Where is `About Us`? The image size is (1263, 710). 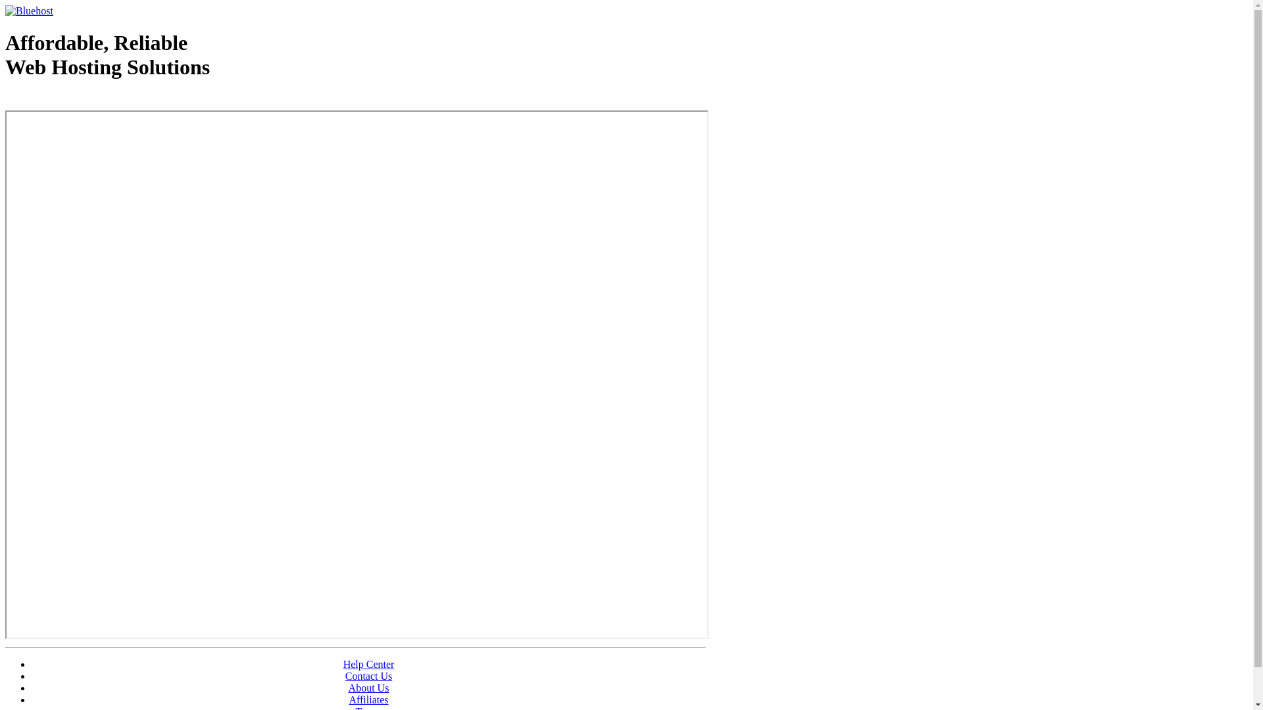 About Us is located at coordinates (369, 688).